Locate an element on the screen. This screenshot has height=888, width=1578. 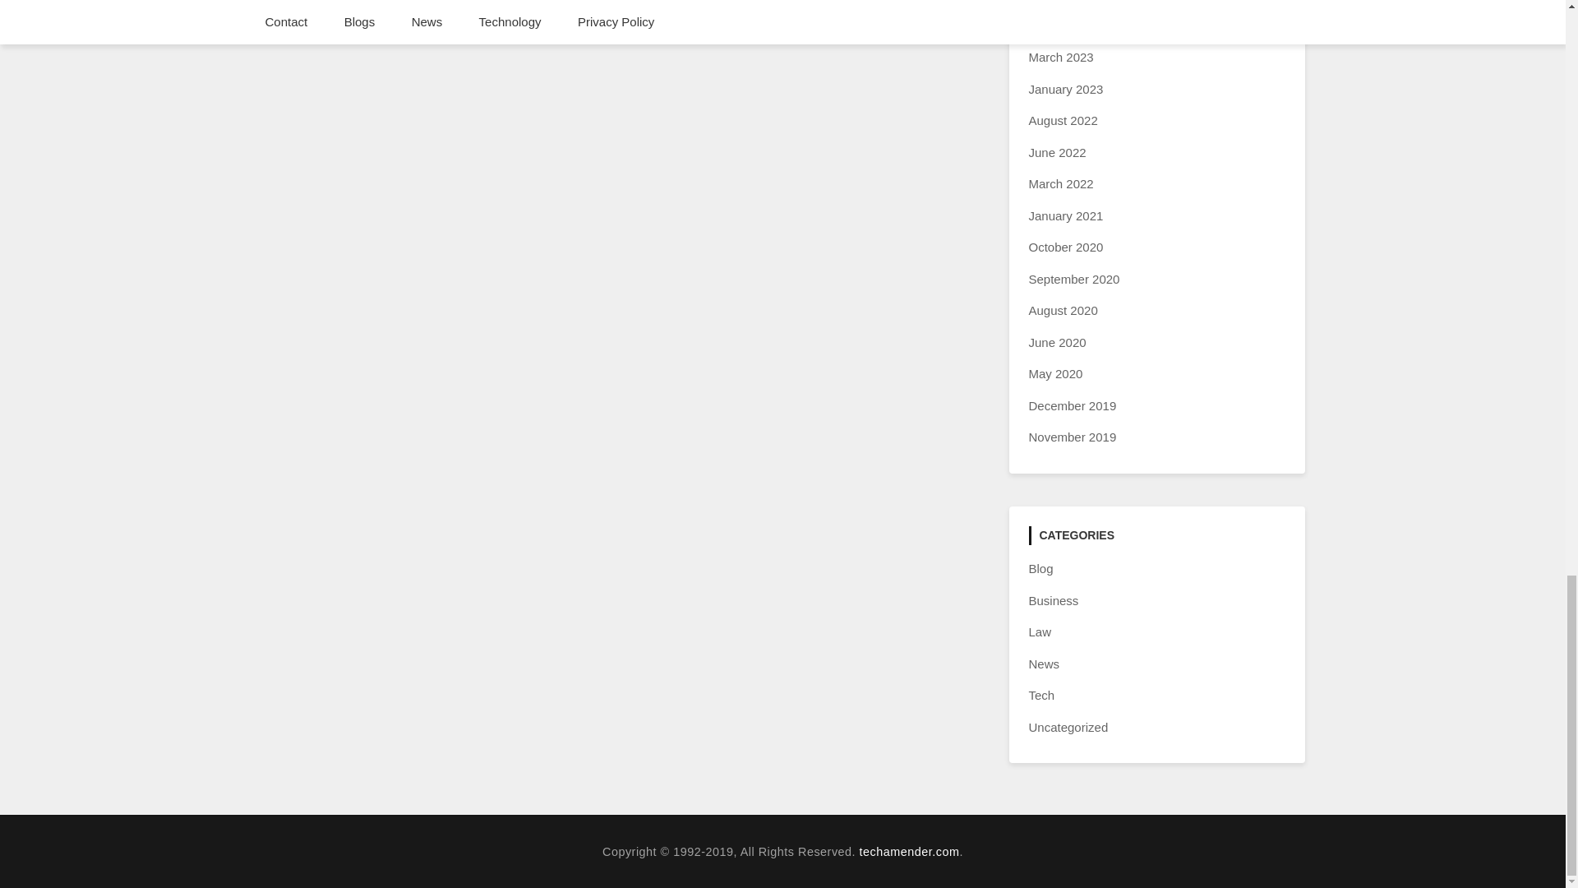
August 2020 is located at coordinates (1064, 310).